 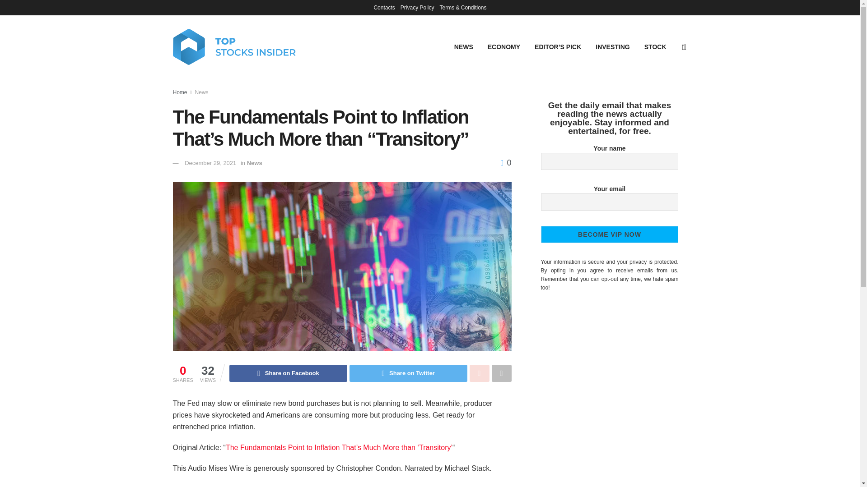 What do you see at coordinates (255, 163) in the screenshot?
I see `News` at bounding box center [255, 163].